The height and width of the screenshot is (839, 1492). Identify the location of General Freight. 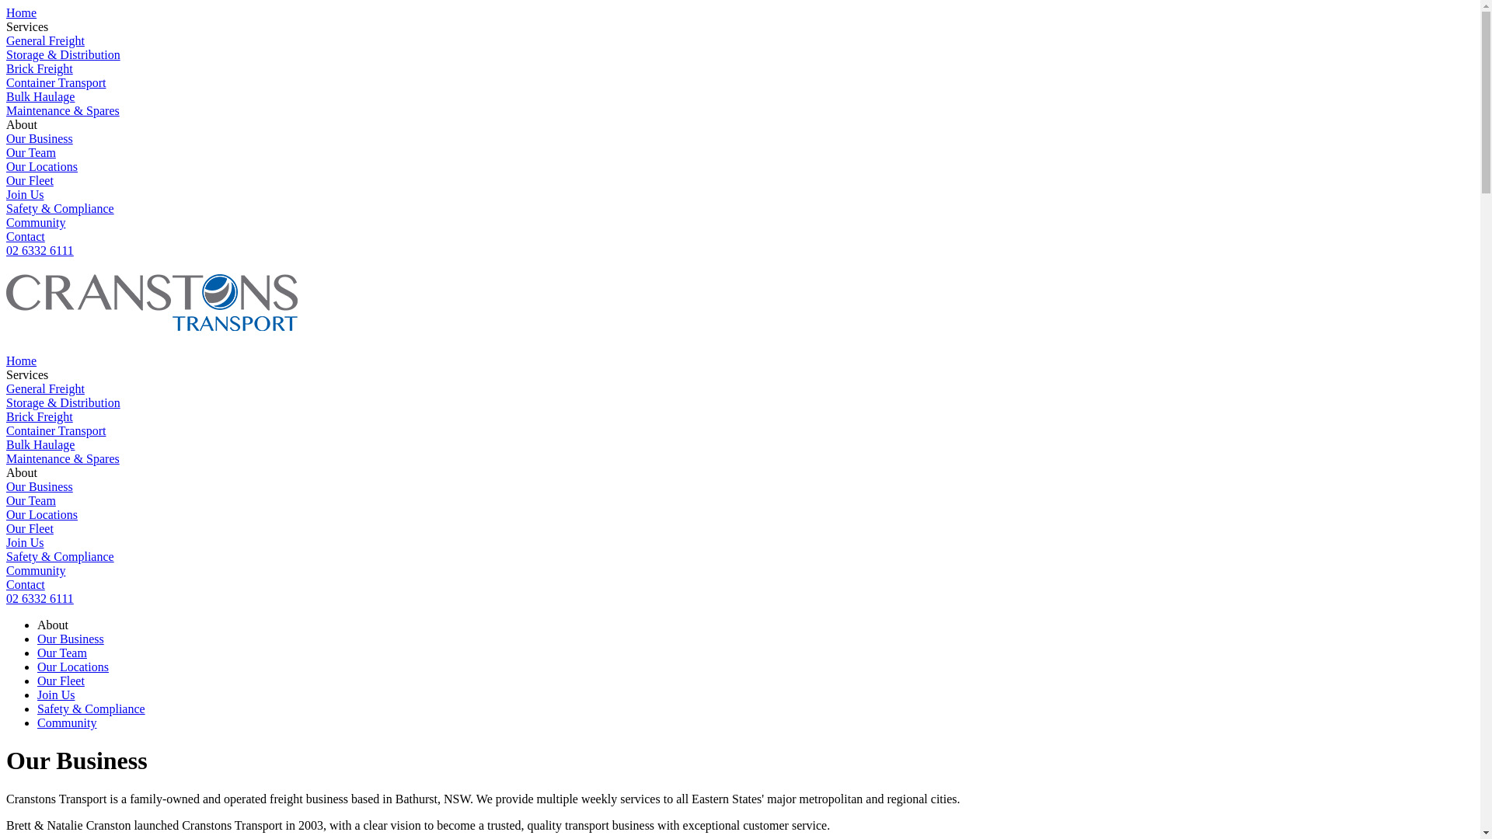
(45, 40).